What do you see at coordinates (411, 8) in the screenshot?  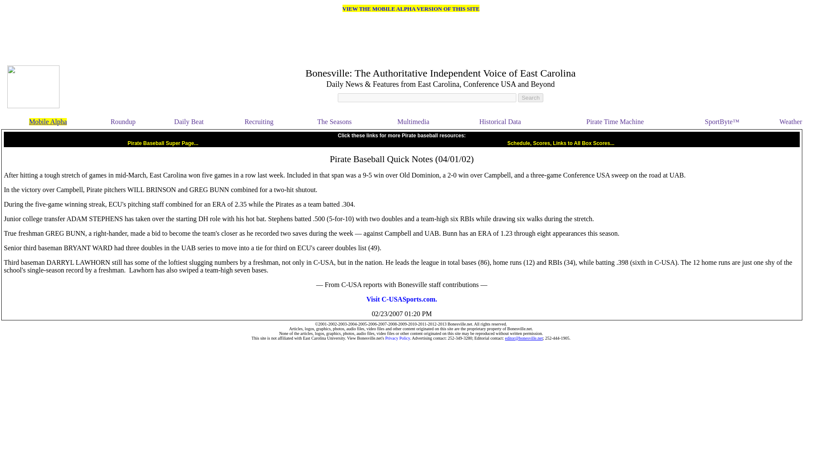 I see `VIEW THE MOBILE ALPHA VERSION OF THIS SITE` at bounding box center [411, 8].